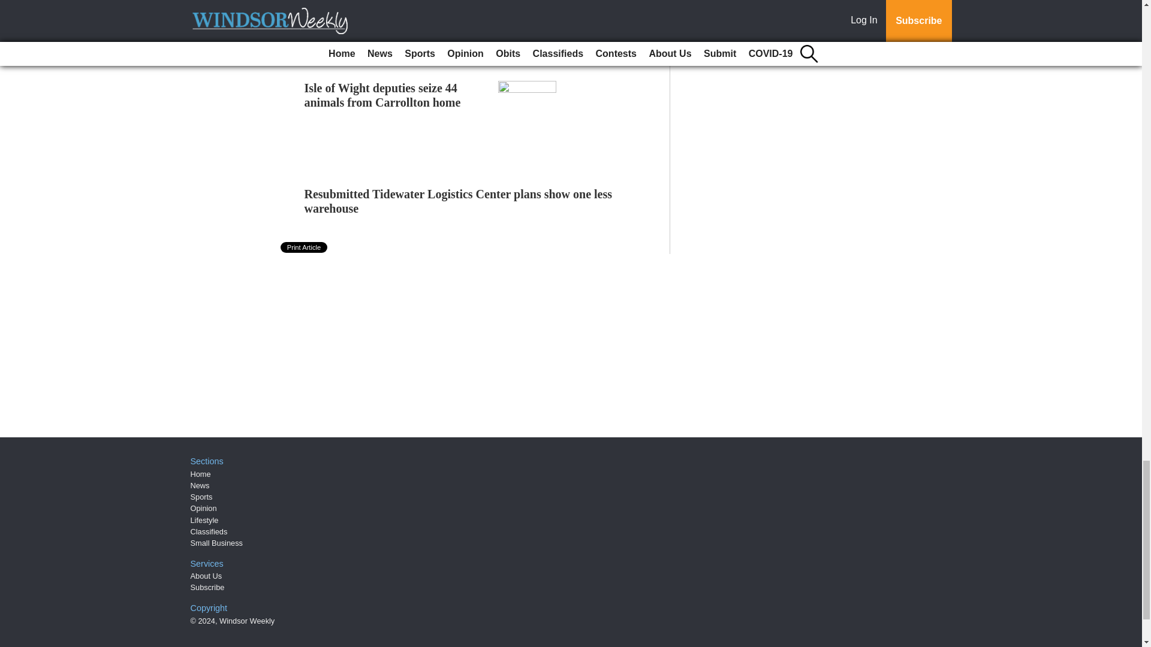 This screenshot has width=1151, height=647. Describe the element at coordinates (204, 520) in the screenshot. I see `Lifestyle` at that location.